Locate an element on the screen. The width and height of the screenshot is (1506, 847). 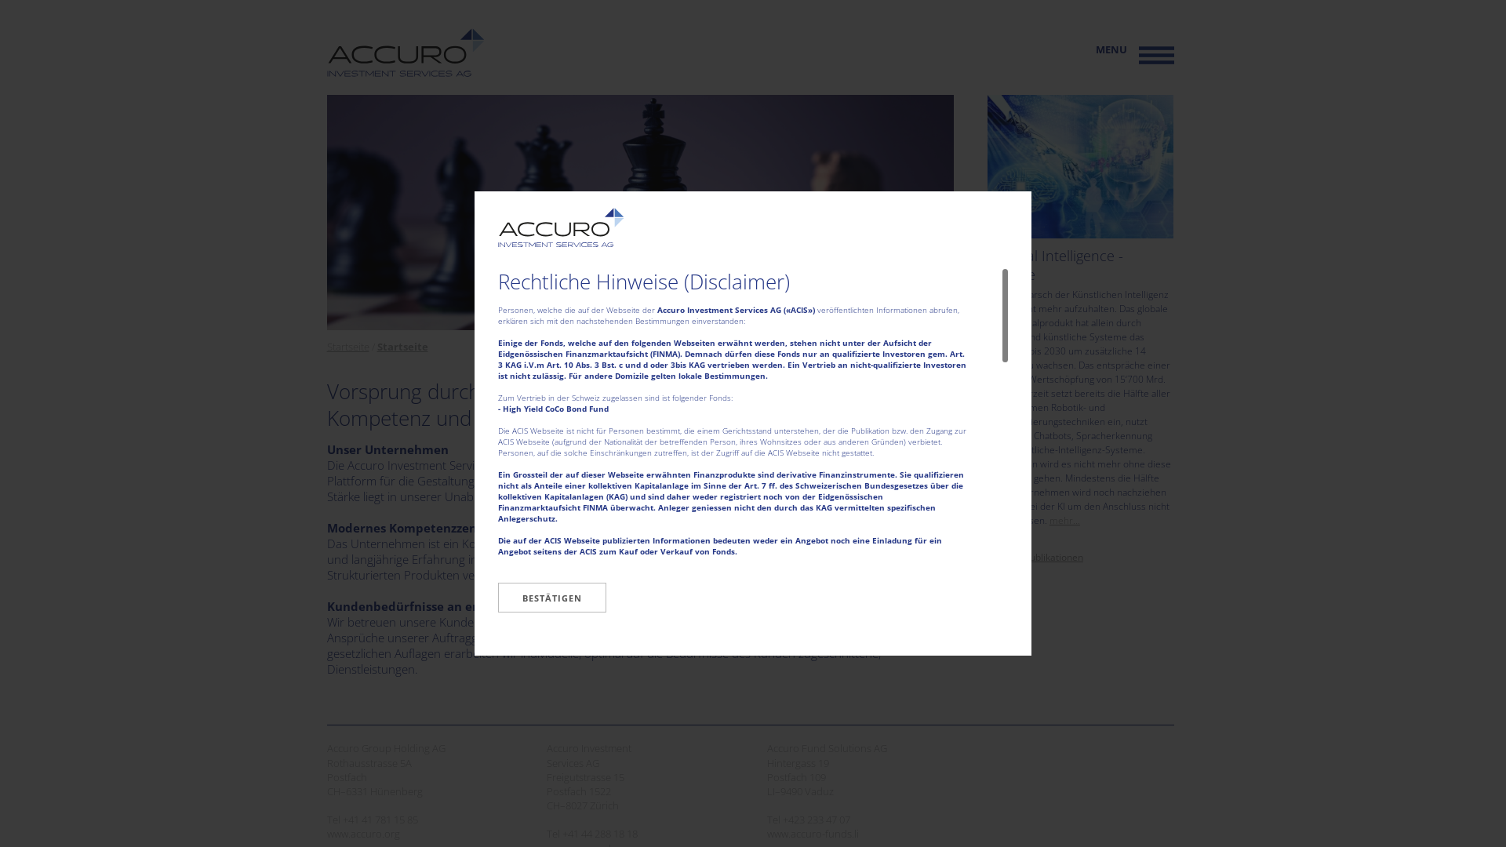
www.accuro.org is located at coordinates (362, 834).